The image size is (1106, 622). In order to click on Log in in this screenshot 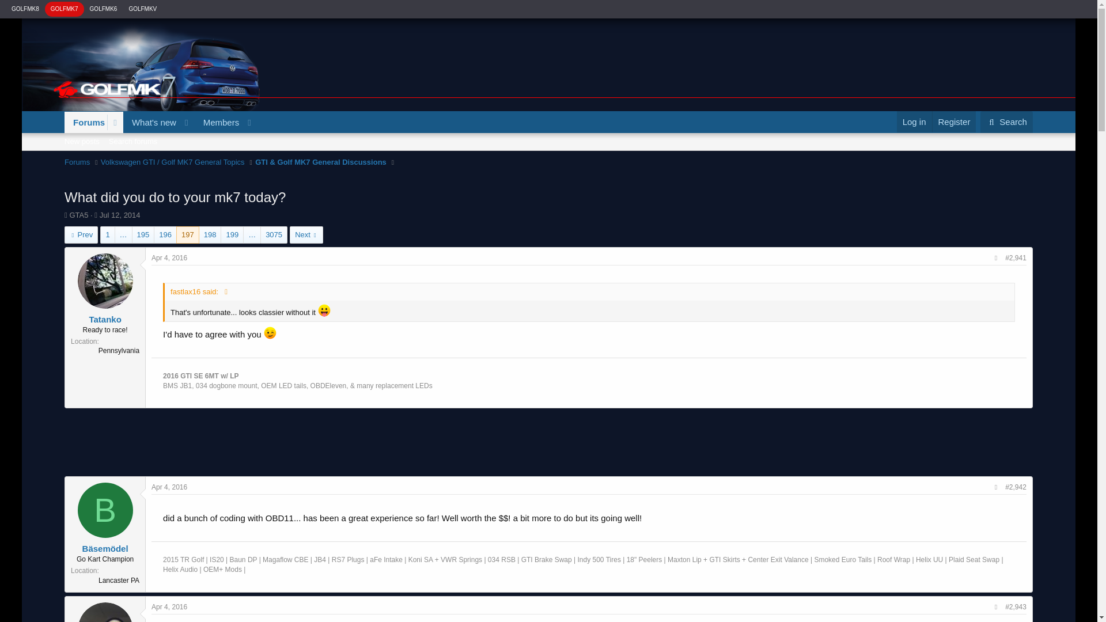, I will do `click(915, 121)`.